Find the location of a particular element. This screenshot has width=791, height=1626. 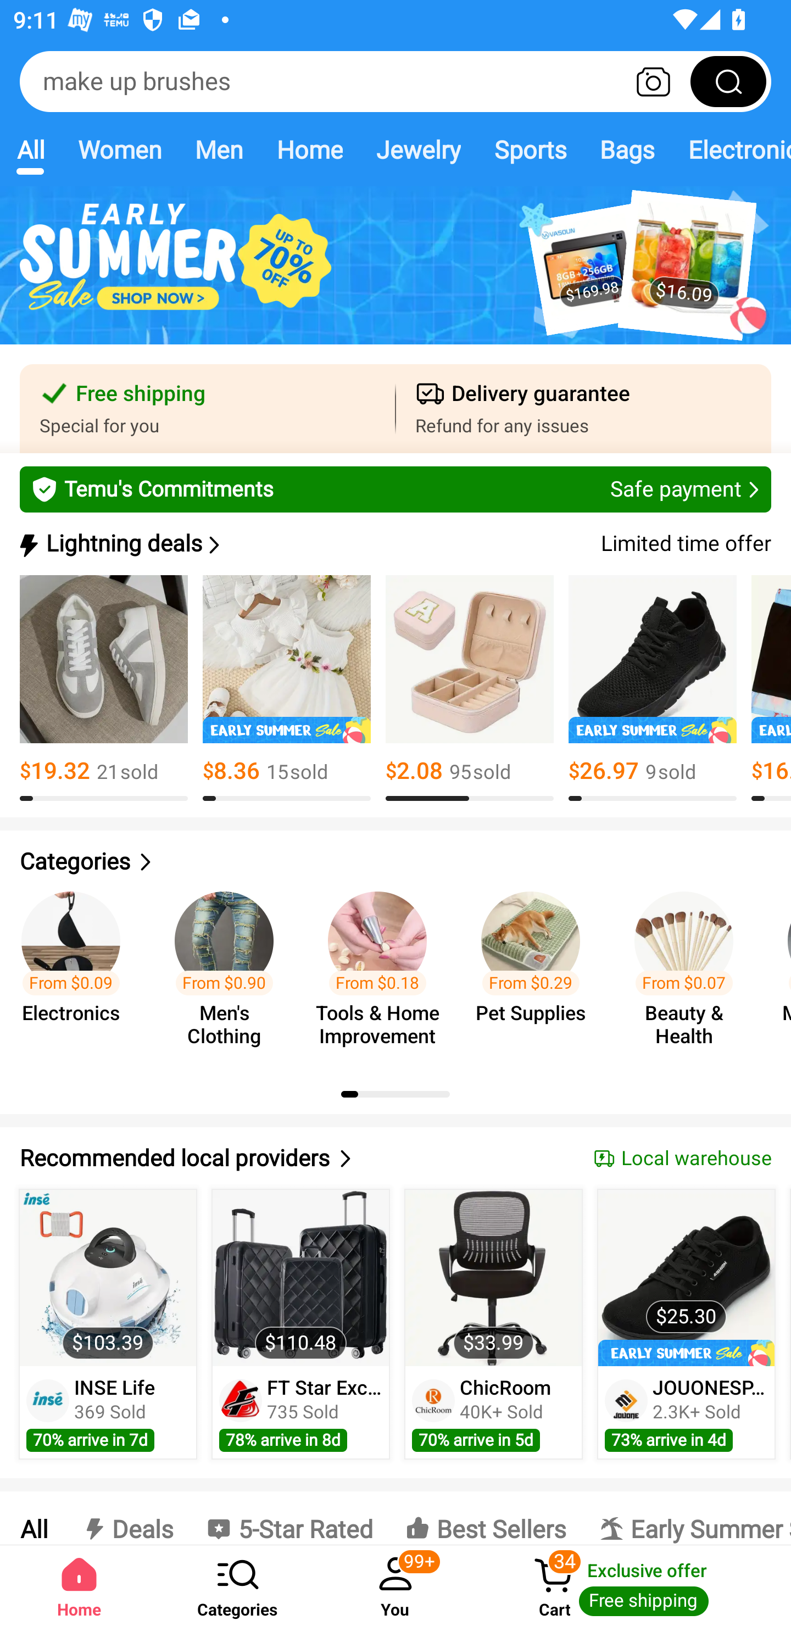

5-Star Rated 5-Star Rated 5-Star Rated is located at coordinates (289, 1518).